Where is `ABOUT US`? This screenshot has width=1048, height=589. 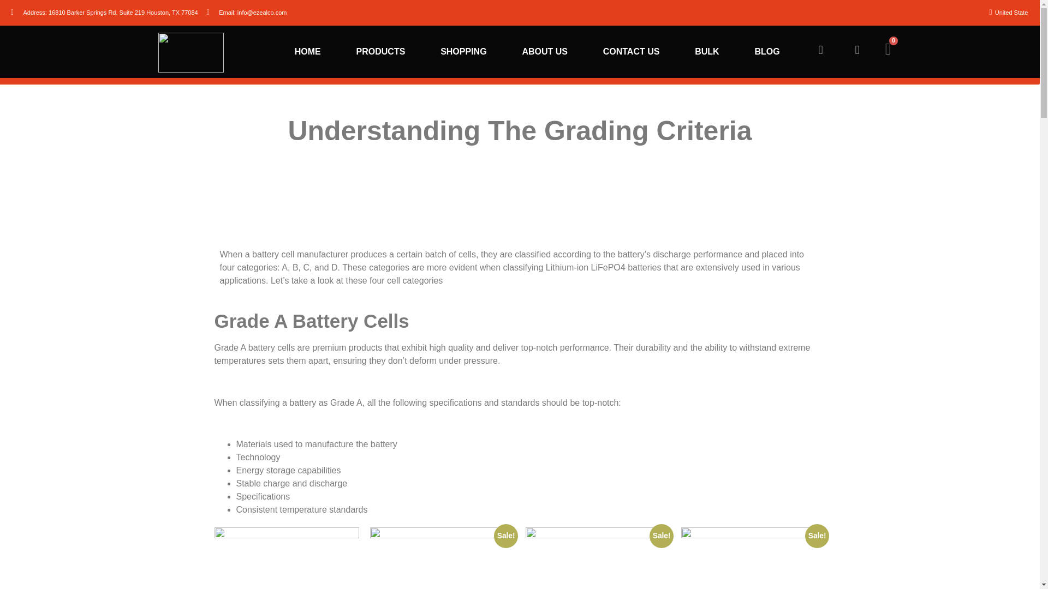 ABOUT US is located at coordinates (544, 51).